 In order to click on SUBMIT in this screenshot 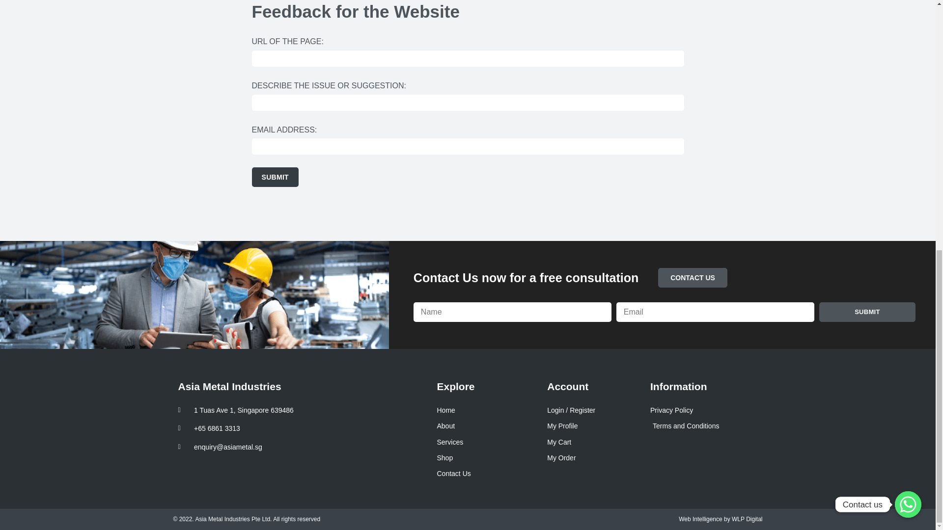, I will do `click(867, 312)`.